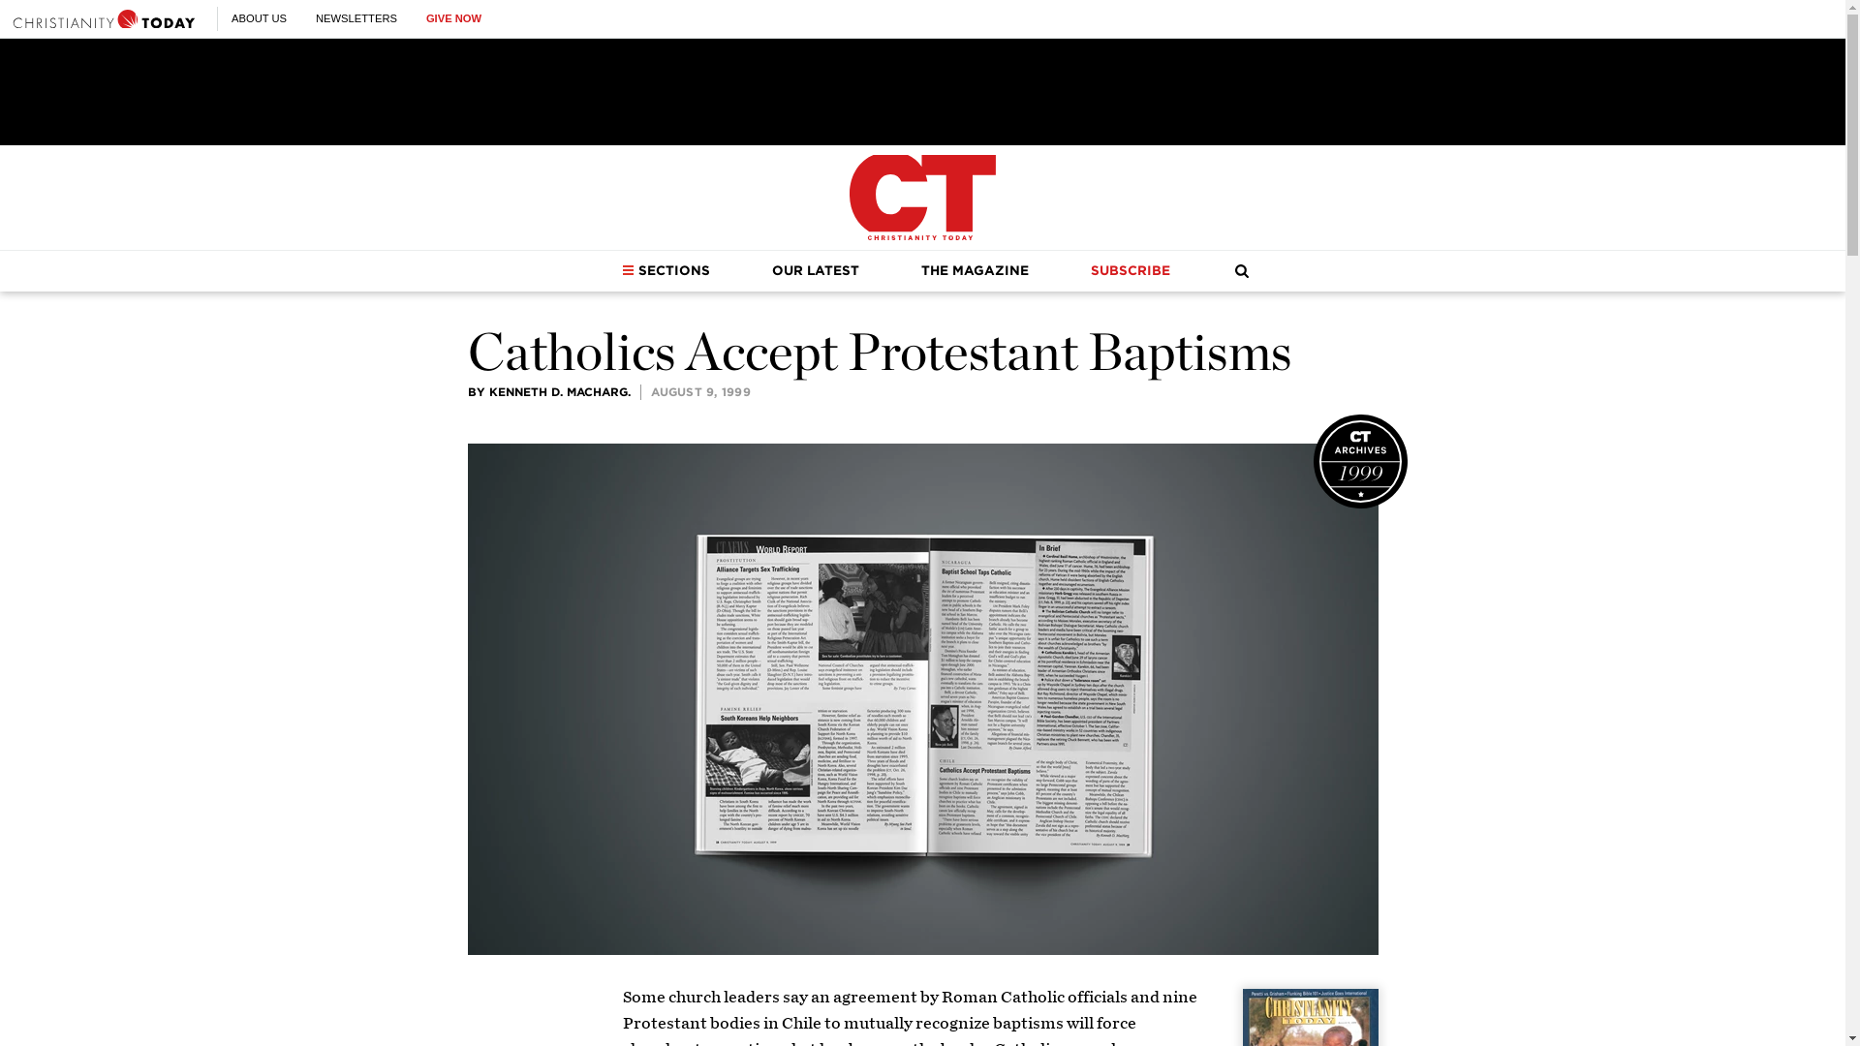  What do you see at coordinates (104, 18) in the screenshot?
I see `Christianity Today` at bounding box center [104, 18].